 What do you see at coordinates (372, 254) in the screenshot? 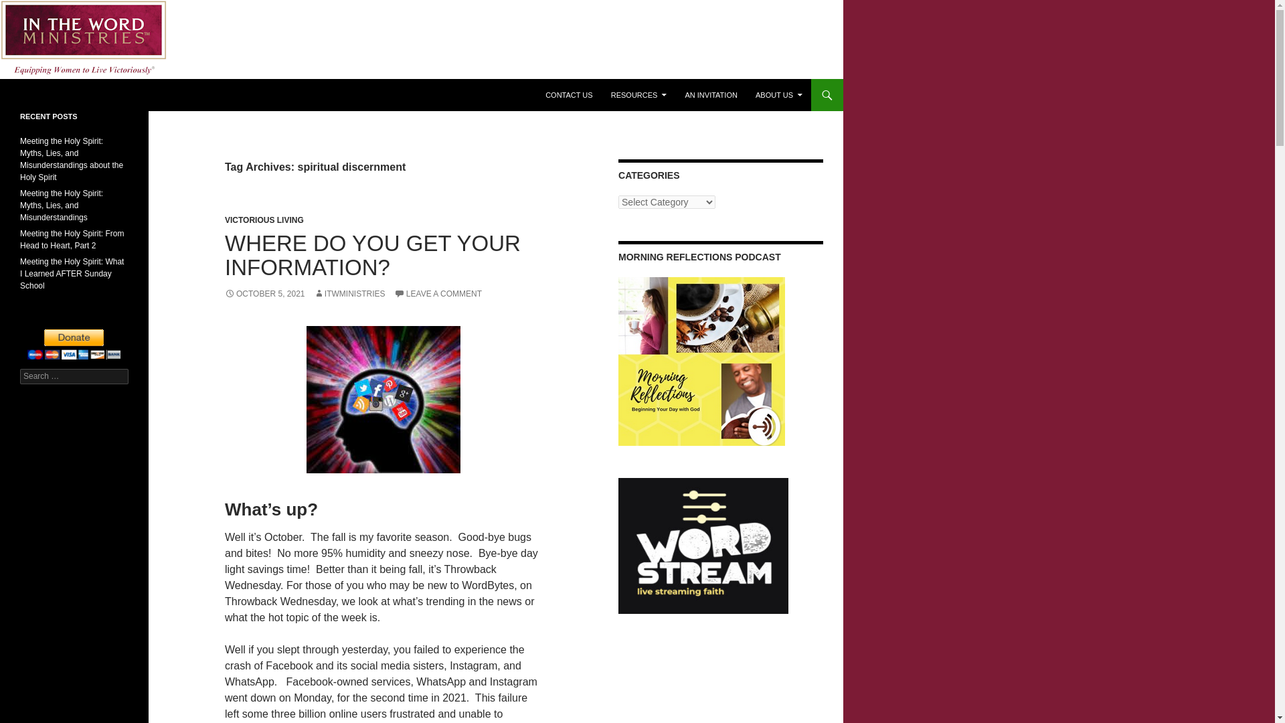
I see `WHERE DO YOU GET YOUR INFORMATION?` at bounding box center [372, 254].